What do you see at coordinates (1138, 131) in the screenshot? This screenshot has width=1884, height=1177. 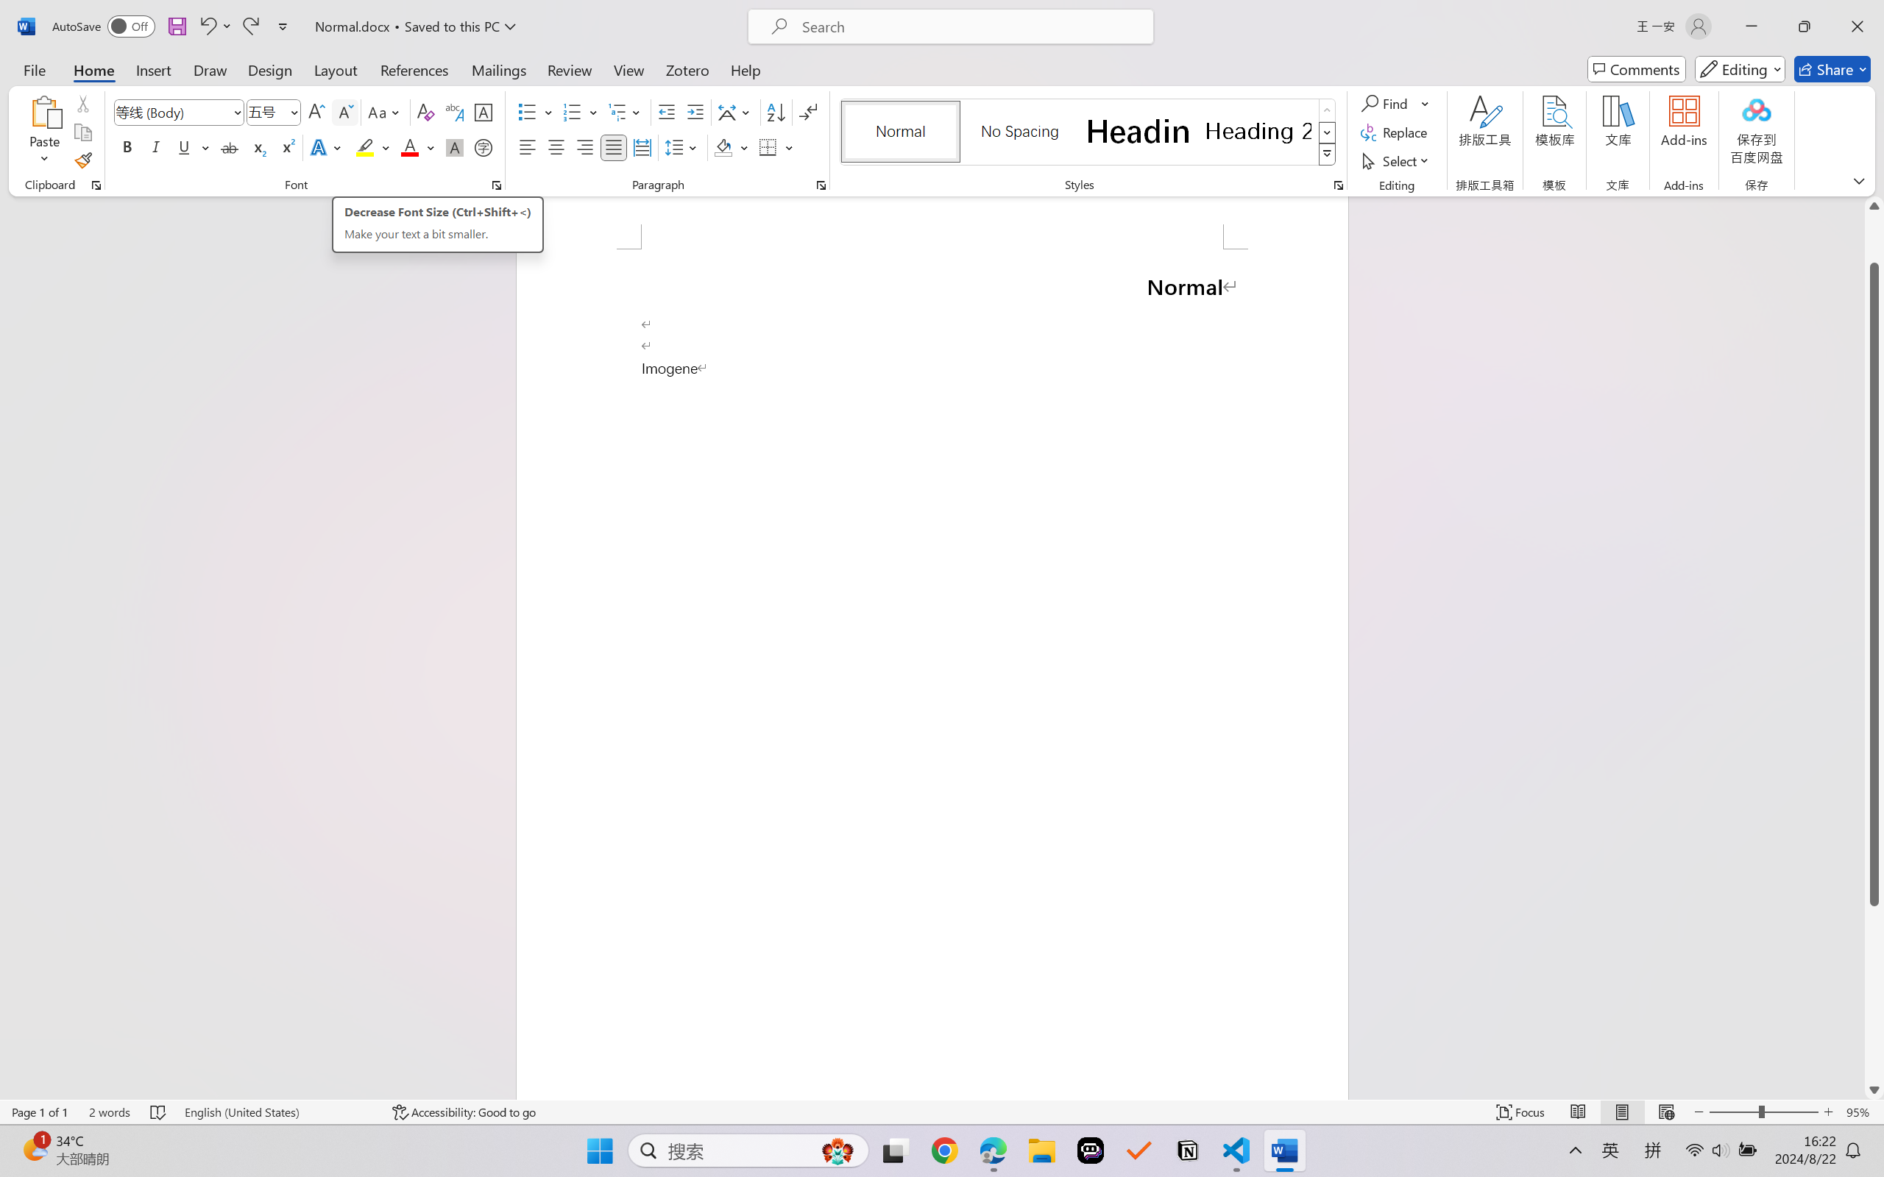 I see `Heading 1` at bounding box center [1138, 131].